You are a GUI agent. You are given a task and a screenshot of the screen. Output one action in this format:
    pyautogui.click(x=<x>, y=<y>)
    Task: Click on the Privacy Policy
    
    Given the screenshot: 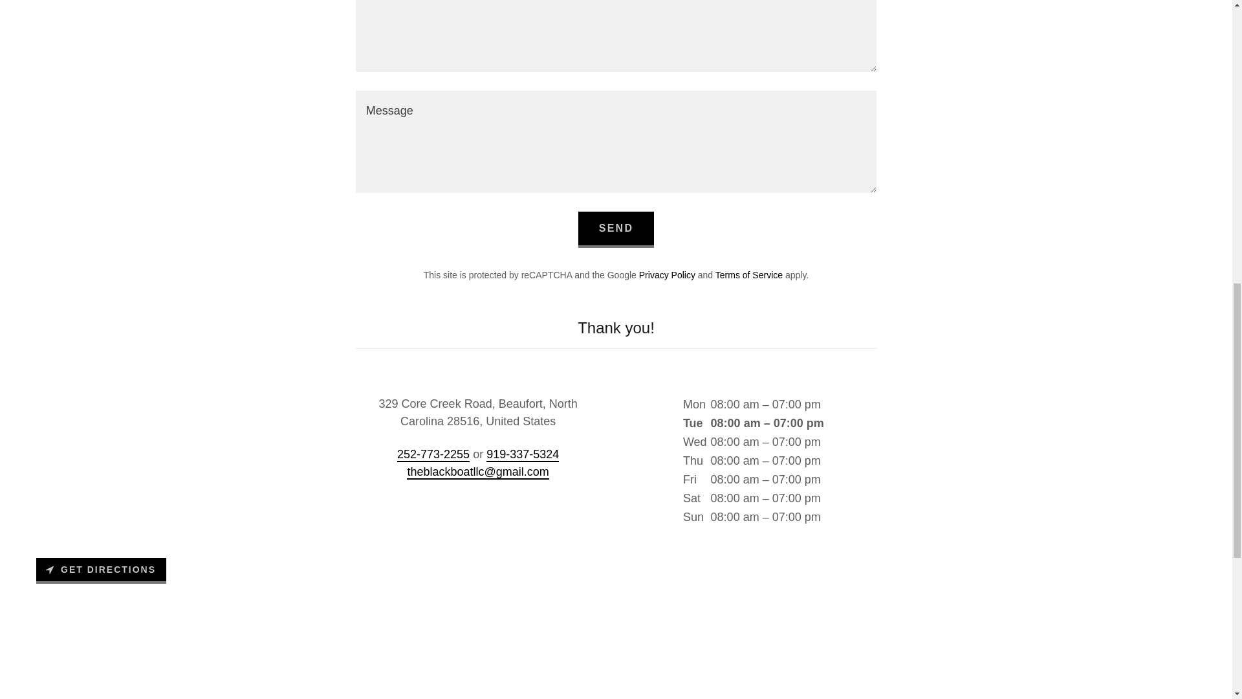 What is the action you would take?
    pyautogui.click(x=668, y=274)
    